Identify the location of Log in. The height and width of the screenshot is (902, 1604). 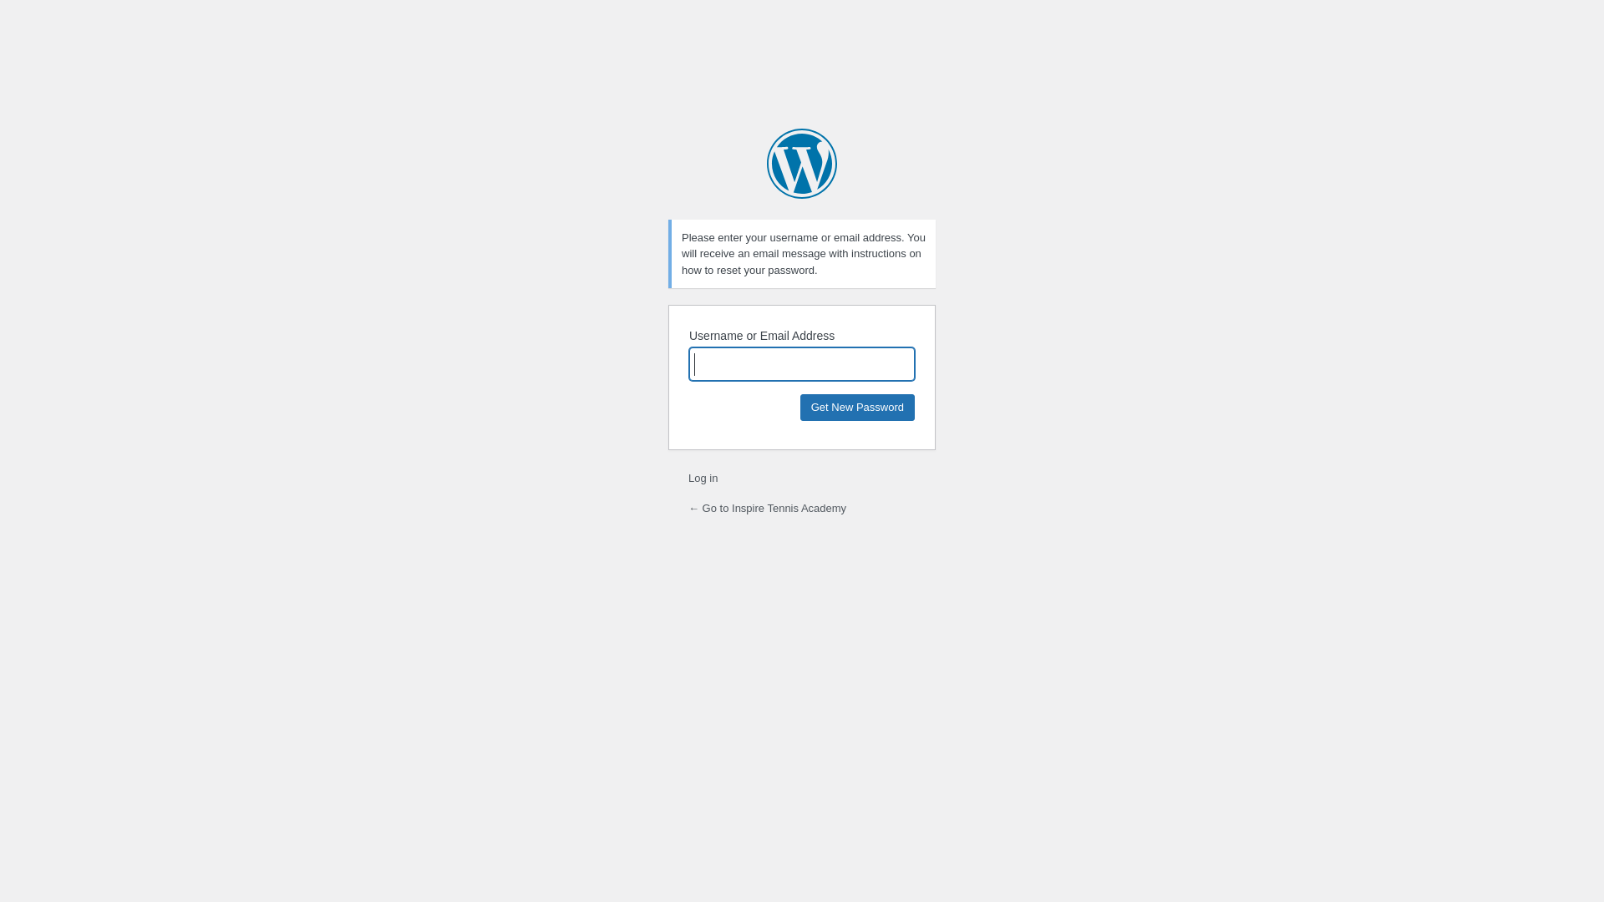
(703, 478).